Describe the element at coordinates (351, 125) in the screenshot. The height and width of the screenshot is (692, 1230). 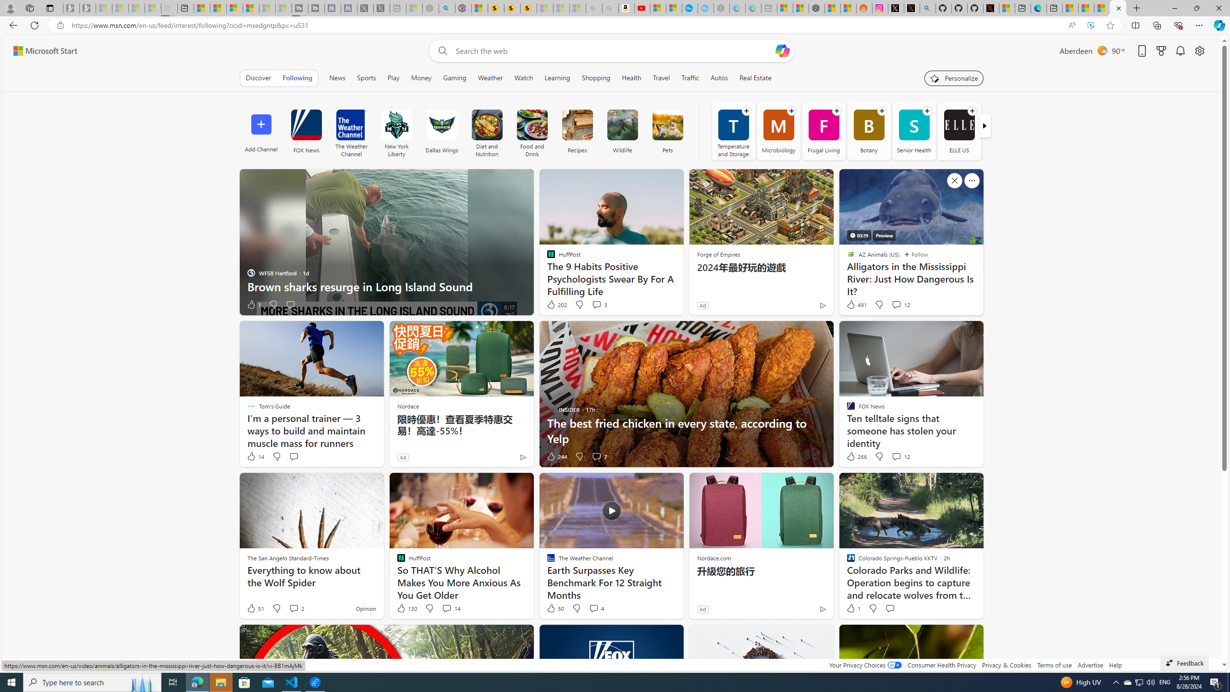
I see `The Weather Channel` at that location.